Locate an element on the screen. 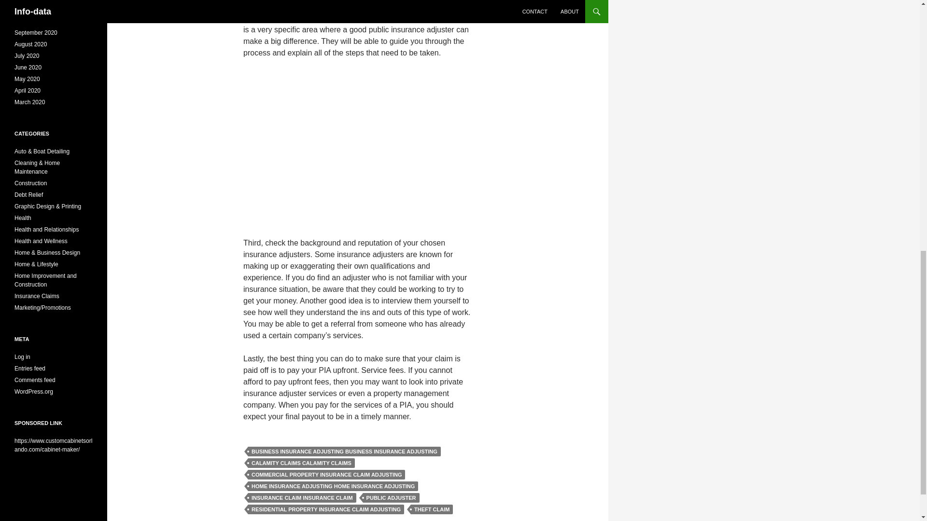 This screenshot has width=927, height=521. THEFT CLAIM is located at coordinates (432, 509).